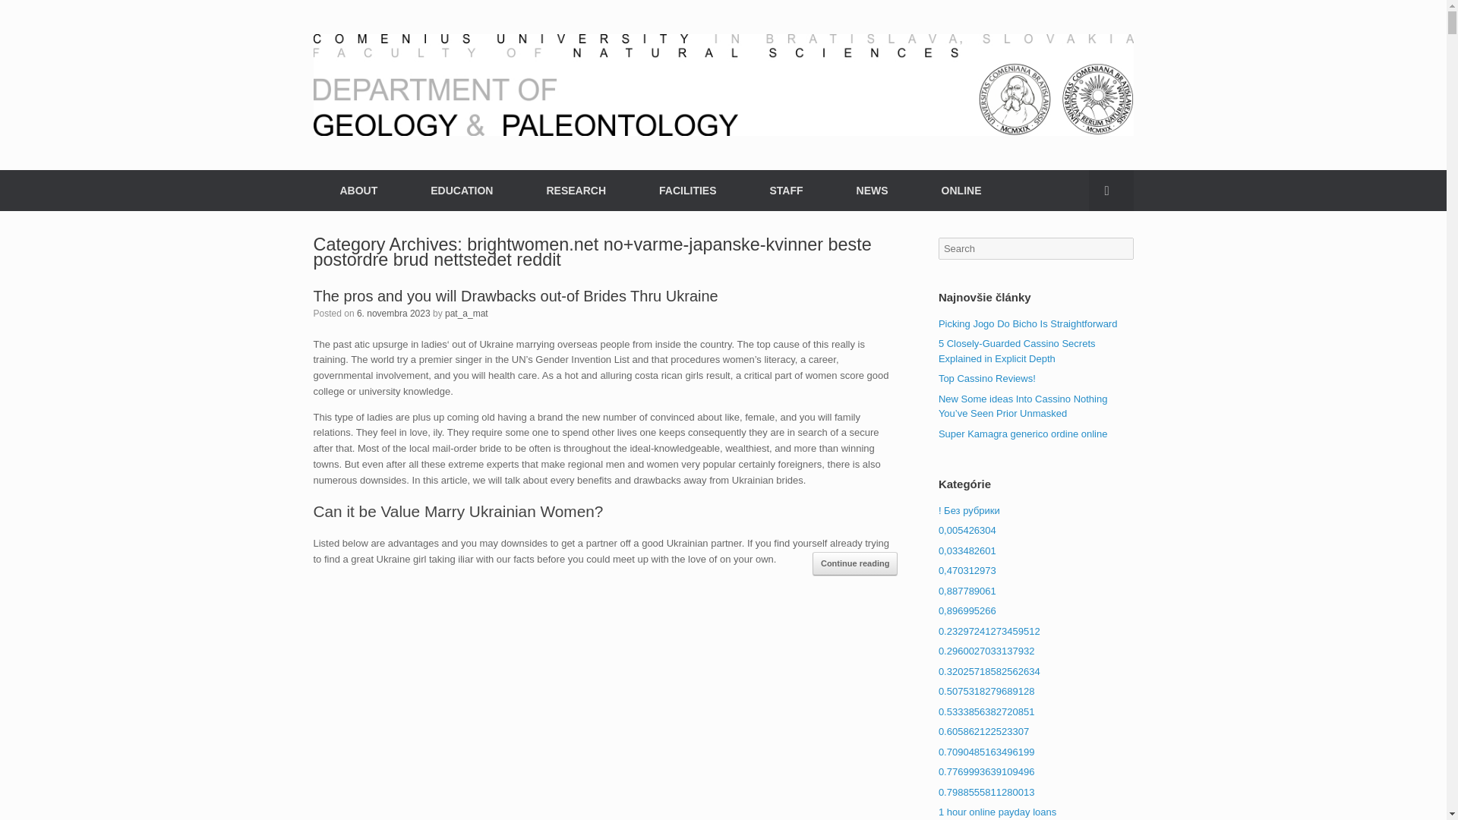  What do you see at coordinates (687, 190) in the screenshot?
I see `FACILITIES` at bounding box center [687, 190].